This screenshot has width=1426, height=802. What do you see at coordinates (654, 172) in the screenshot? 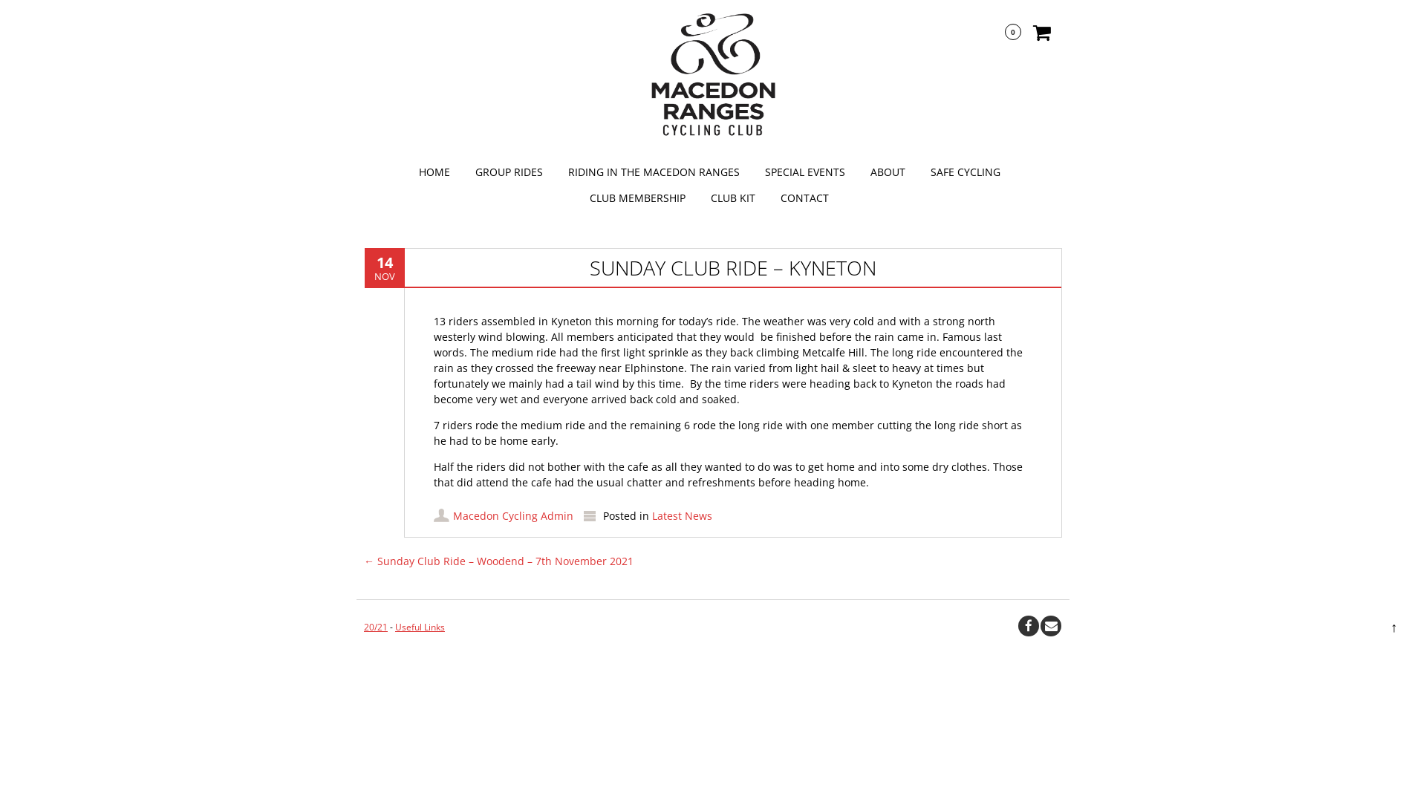
I see `RIDING IN THE MACEDON RANGES` at bounding box center [654, 172].